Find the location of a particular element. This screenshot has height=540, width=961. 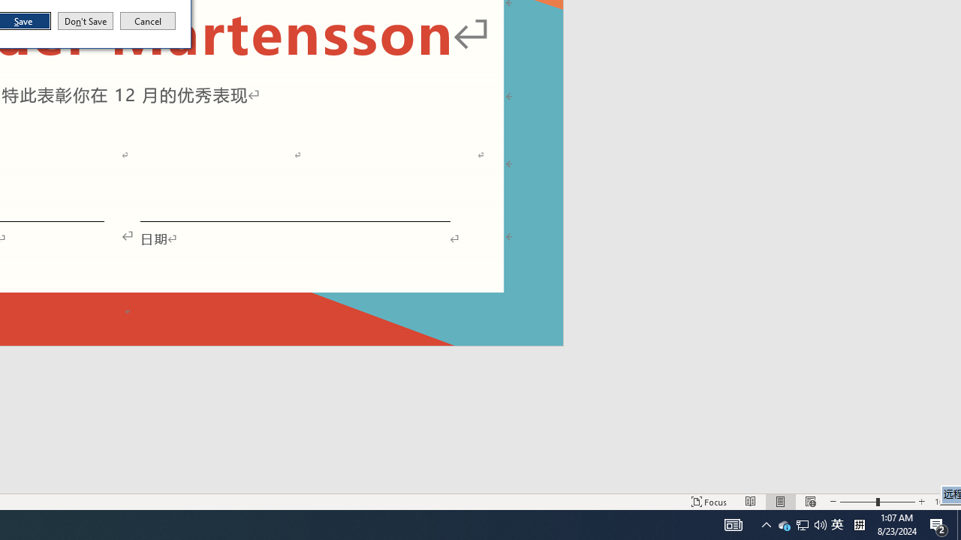

Zoom 104% is located at coordinates (959, 525).